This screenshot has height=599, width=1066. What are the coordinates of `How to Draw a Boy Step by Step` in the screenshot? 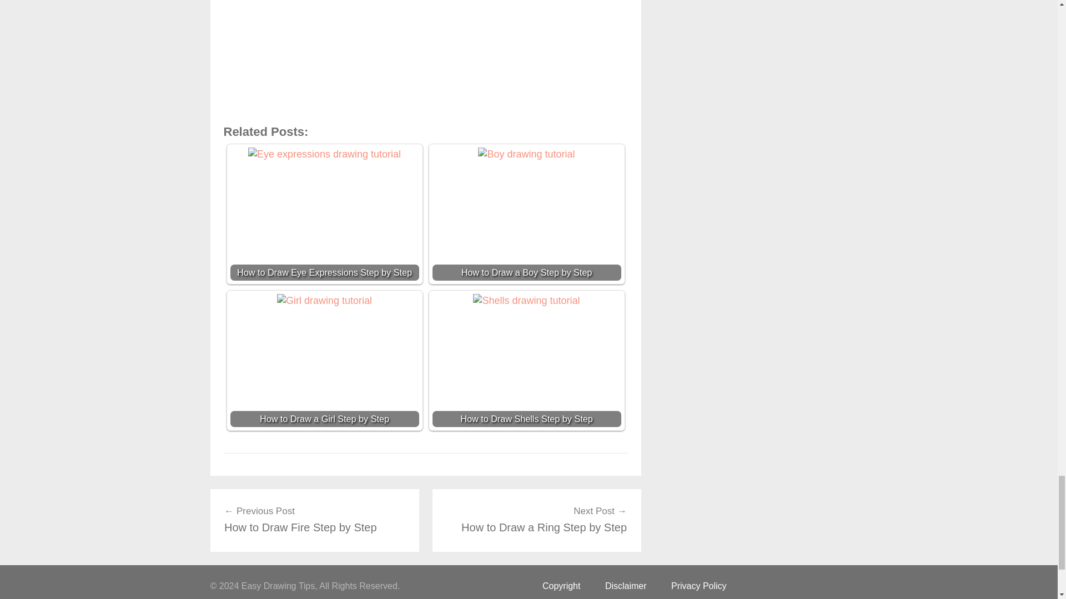 It's located at (324, 301).